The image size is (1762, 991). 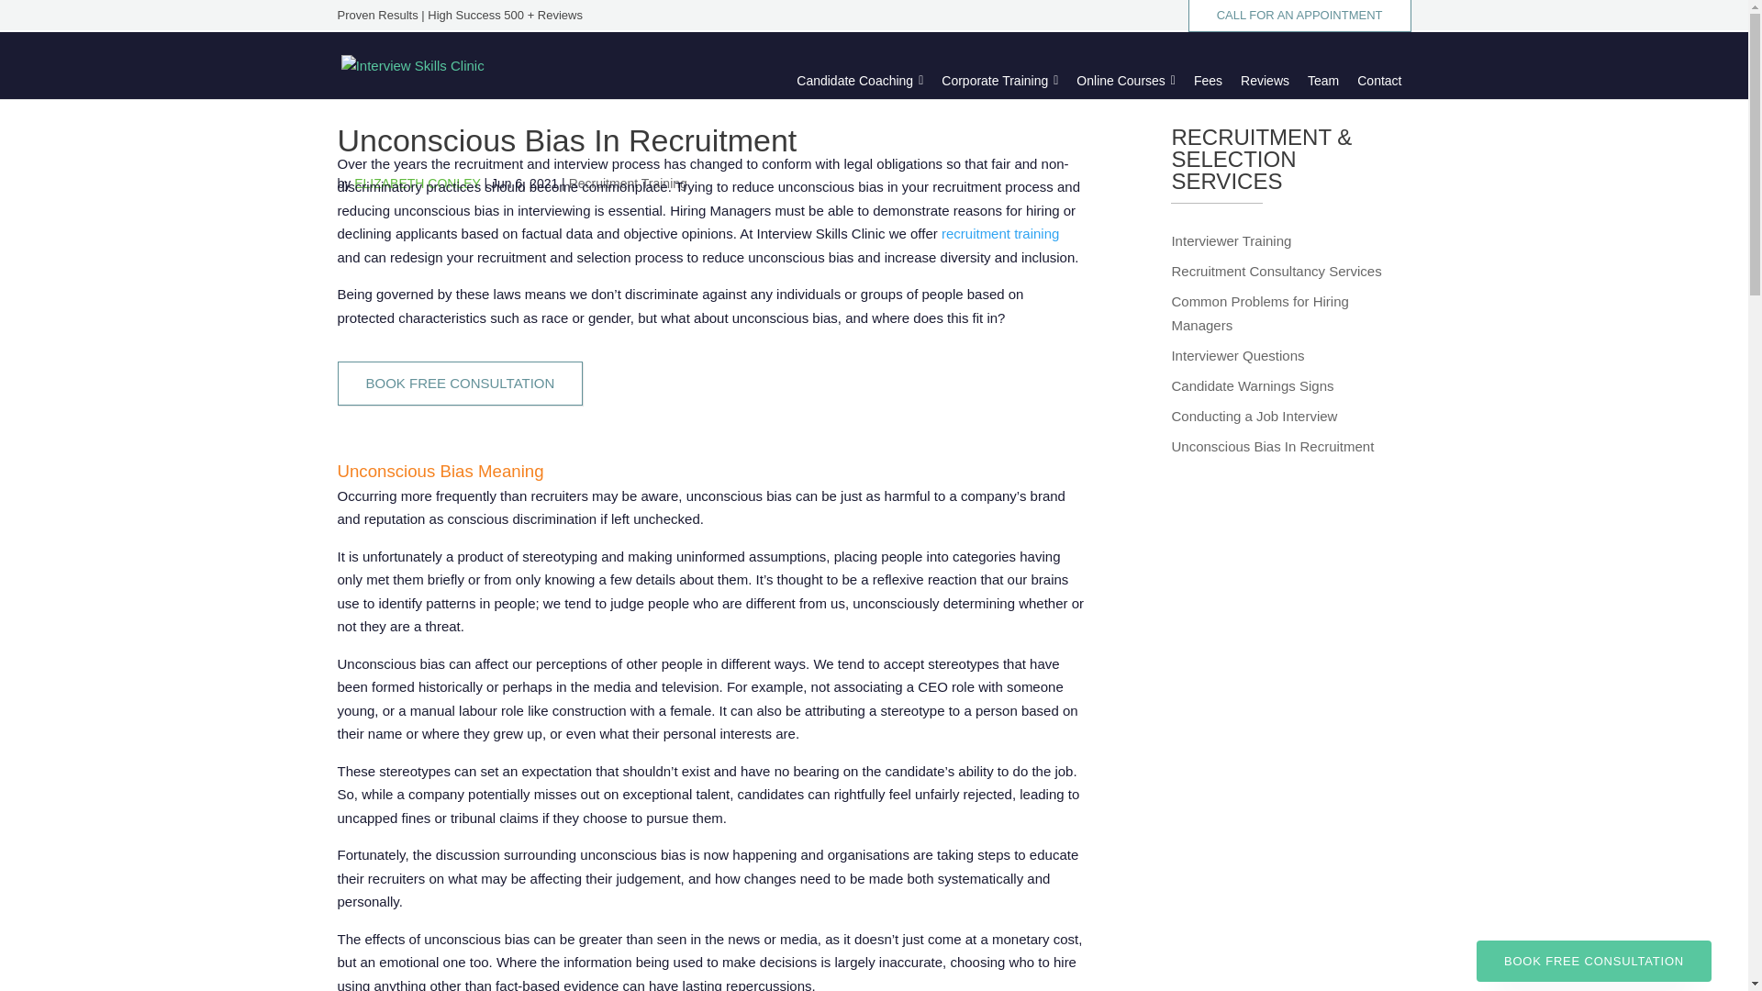 What do you see at coordinates (999, 233) in the screenshot?
I see `recruitment training` at bounding box center [999, 233].